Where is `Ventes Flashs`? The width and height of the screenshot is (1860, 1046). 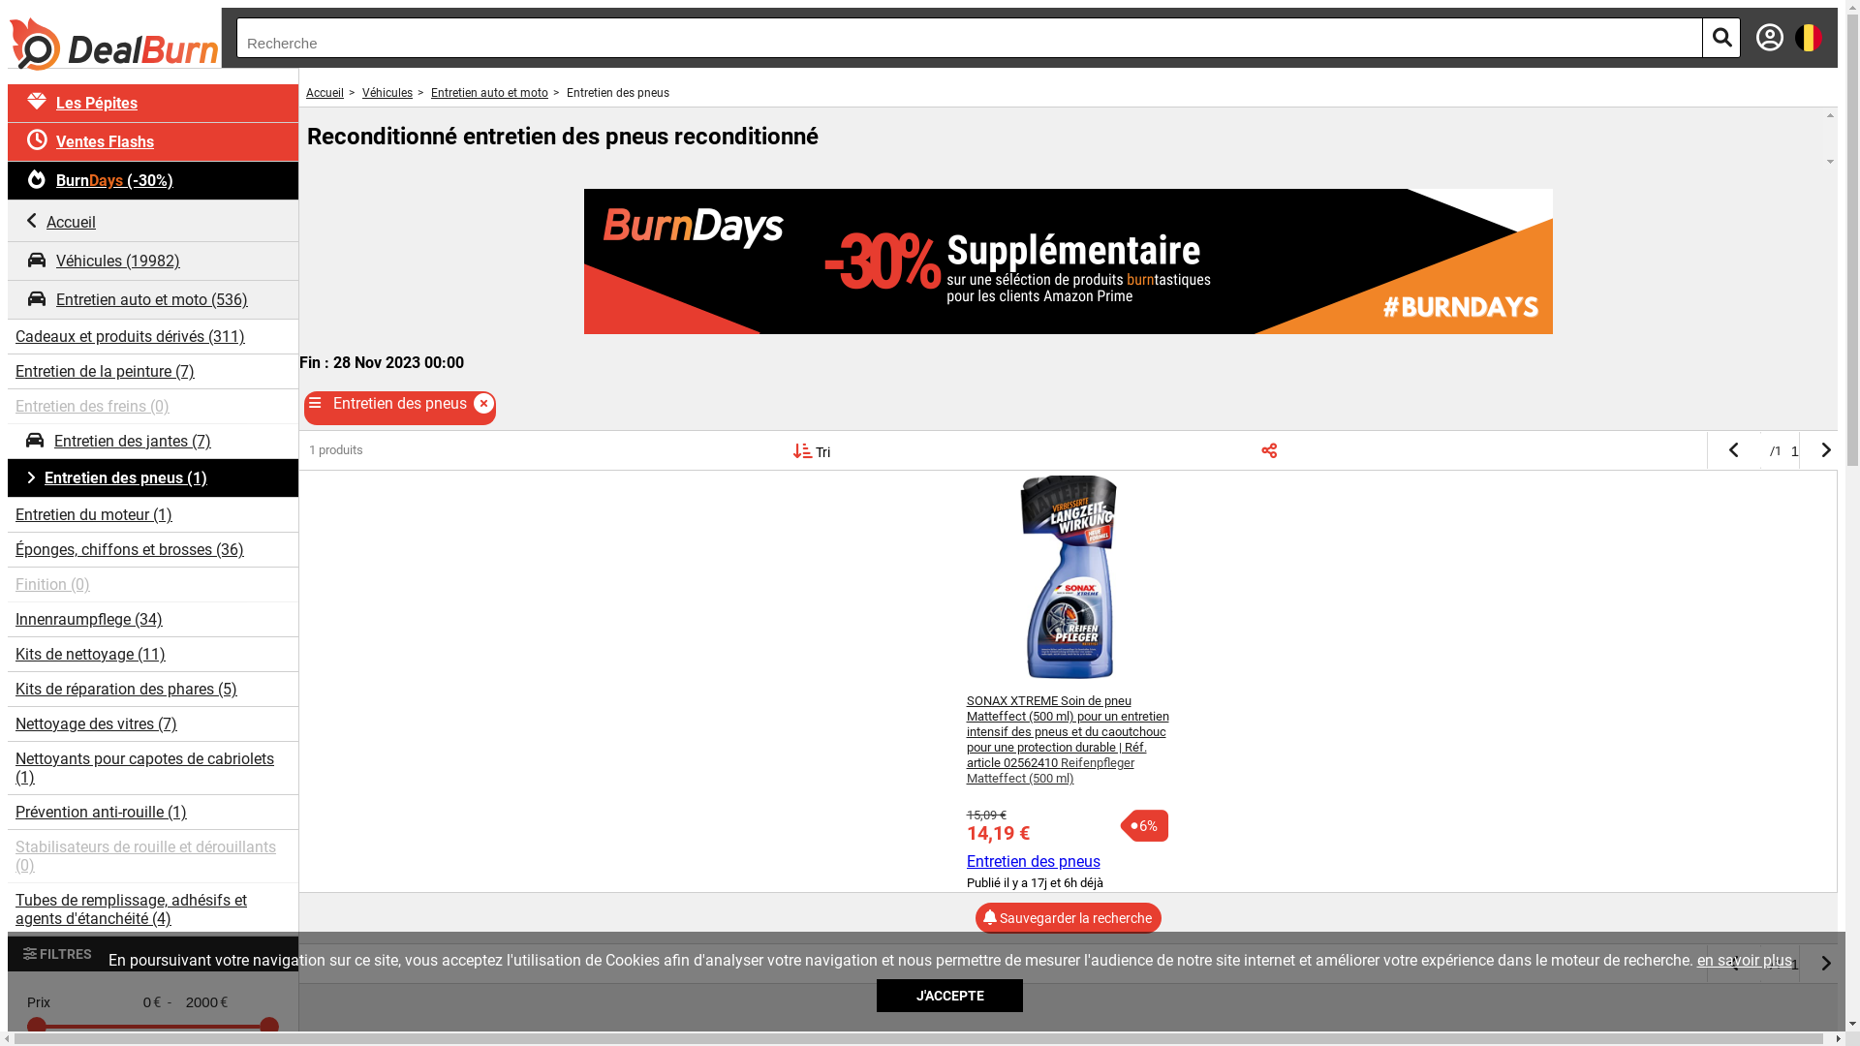 Ventes Flashs is located at coordinates (153, 142).